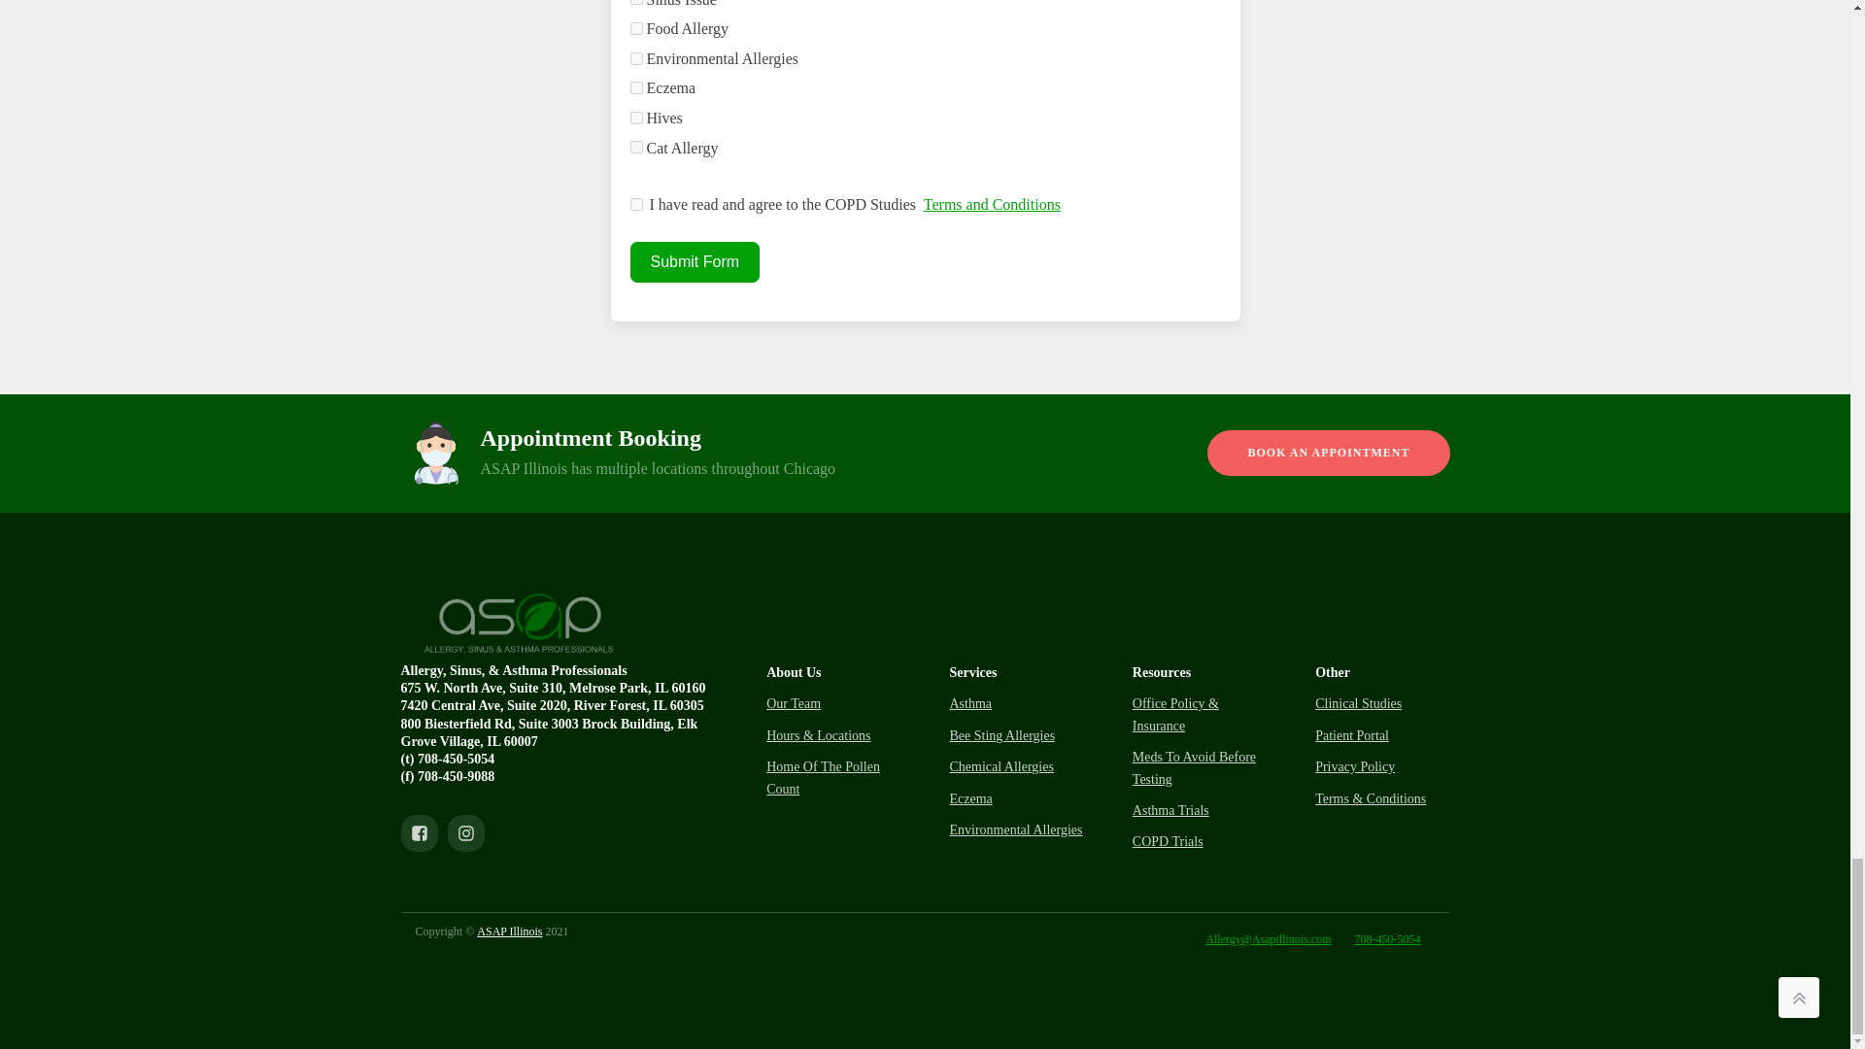  What do you see at coordinates (635, 118) in the screenshot?
I see `Hives` at bounding box center [635, 118].